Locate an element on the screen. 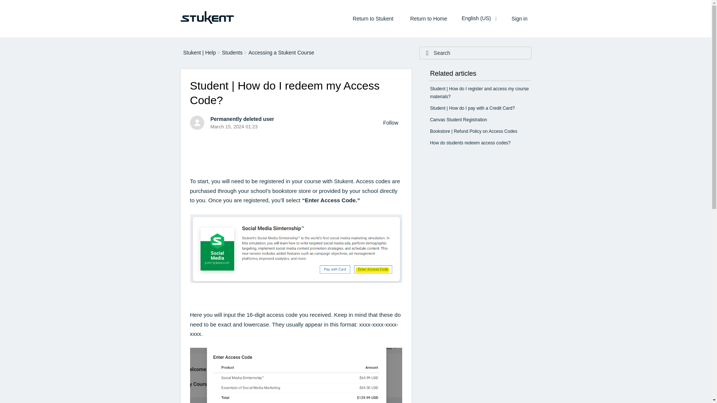  How do students redeem access codes? is located at coordinates (470, 143).